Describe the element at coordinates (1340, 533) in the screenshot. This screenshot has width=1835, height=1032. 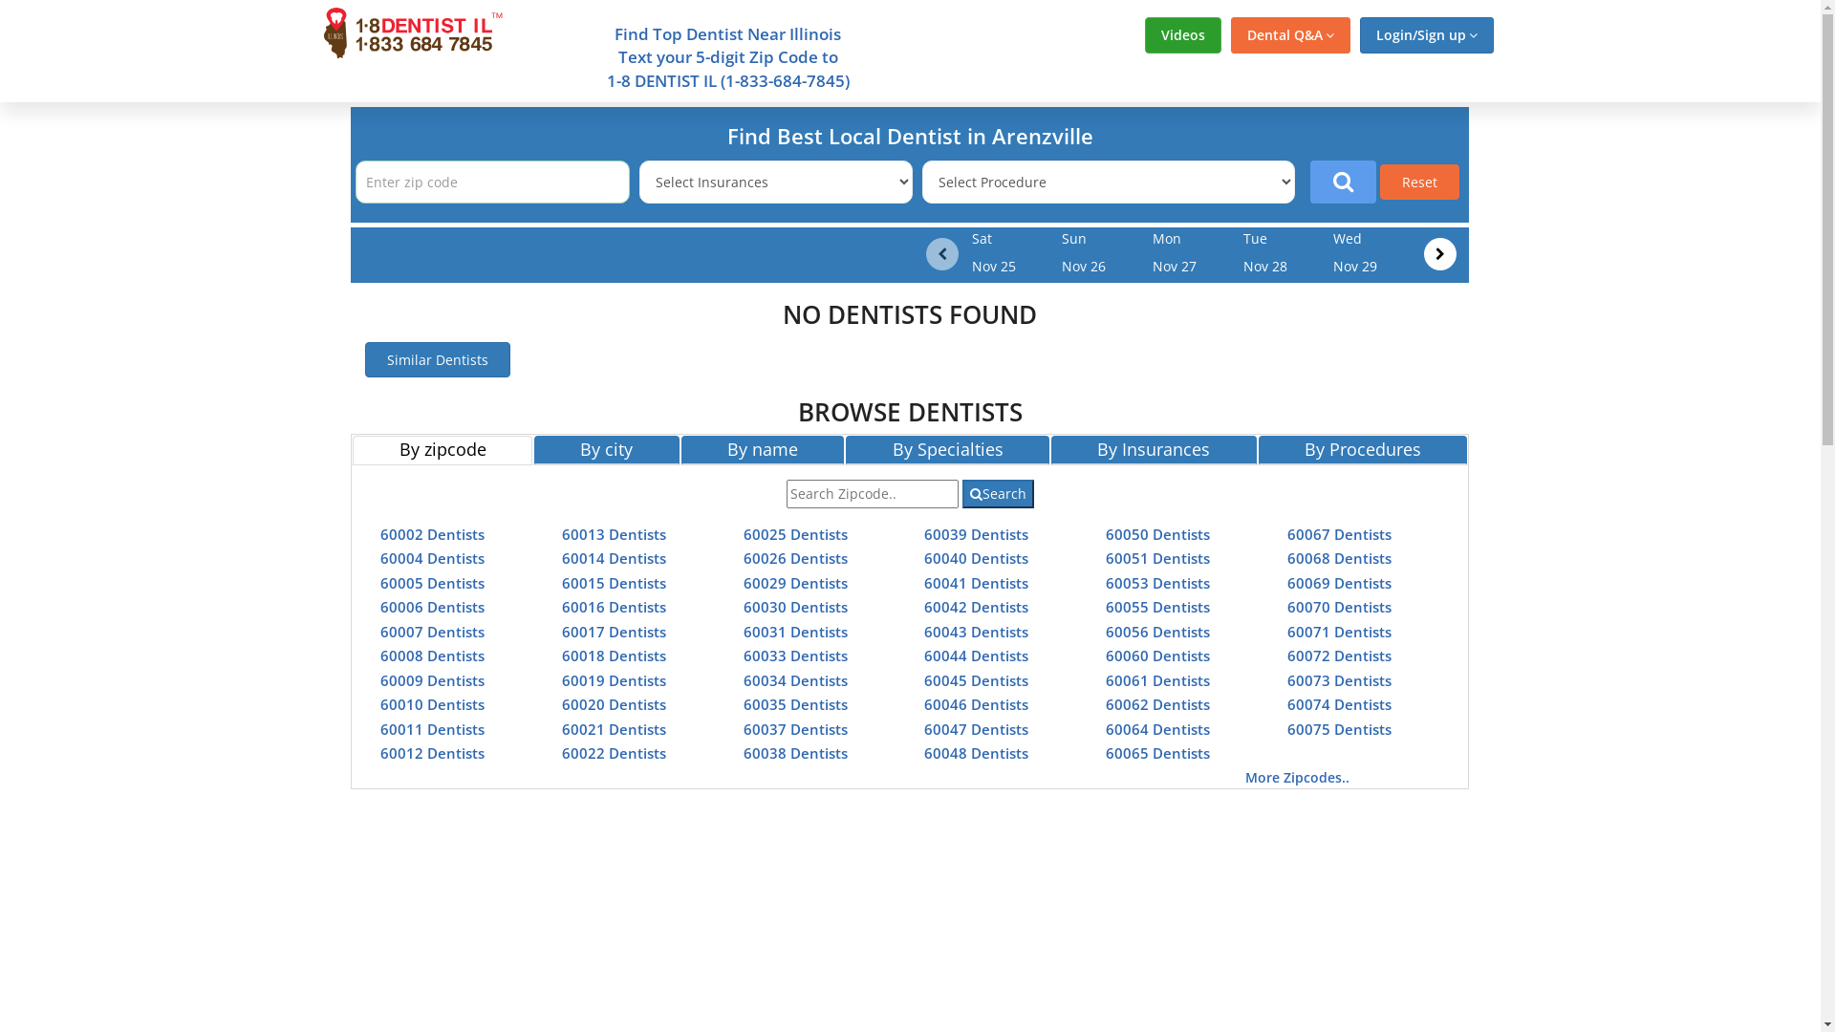
I see `60067 Dentists` at that location.